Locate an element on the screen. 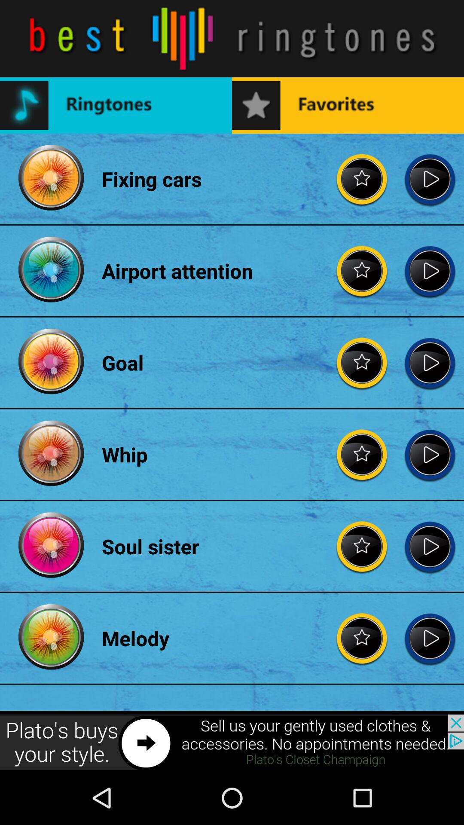 This screenshot has width=464, height=825. go forward is located at coordinates (430, 547).